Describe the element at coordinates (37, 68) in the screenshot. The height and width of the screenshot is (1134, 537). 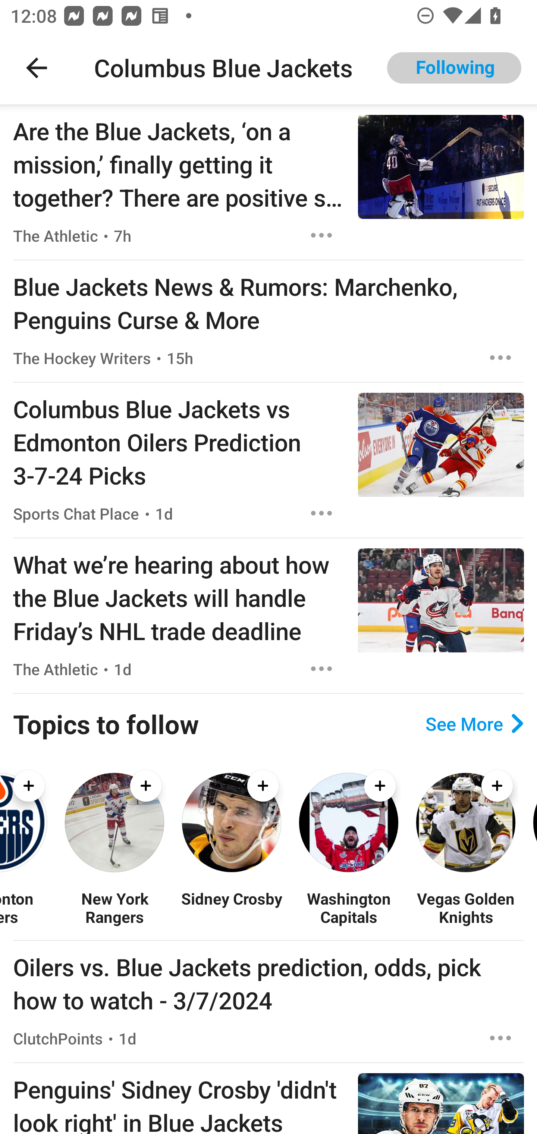
I see `Navigate up` at that location.